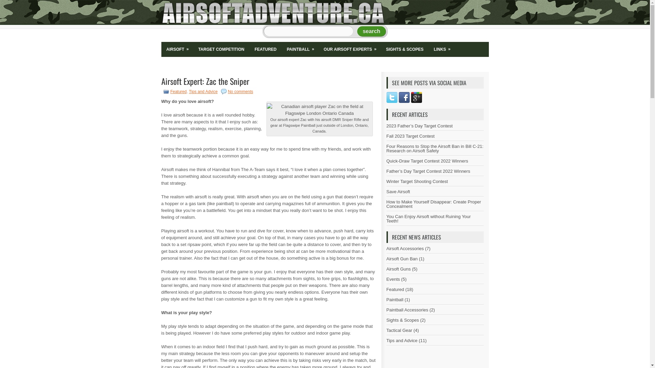 The image size is (655, 368). I want to click on TIPS AND ADVICE, so click(184, 64).